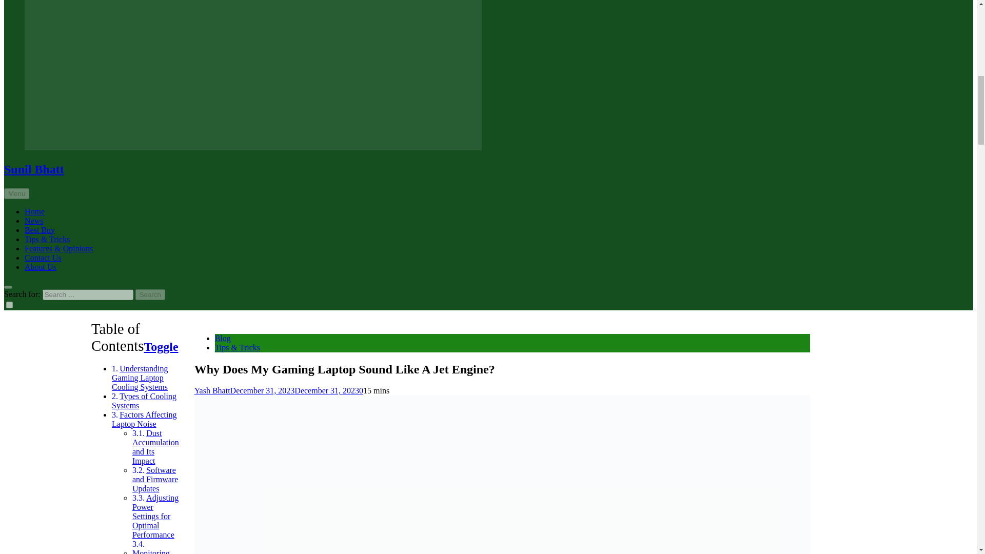 Image resolution: width=985 pixels, height=554 pixels. I want to click on Search, so click(150, 294).